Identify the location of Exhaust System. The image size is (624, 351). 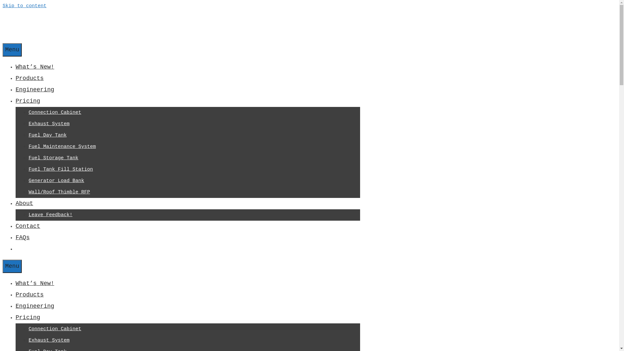
(49, 124).